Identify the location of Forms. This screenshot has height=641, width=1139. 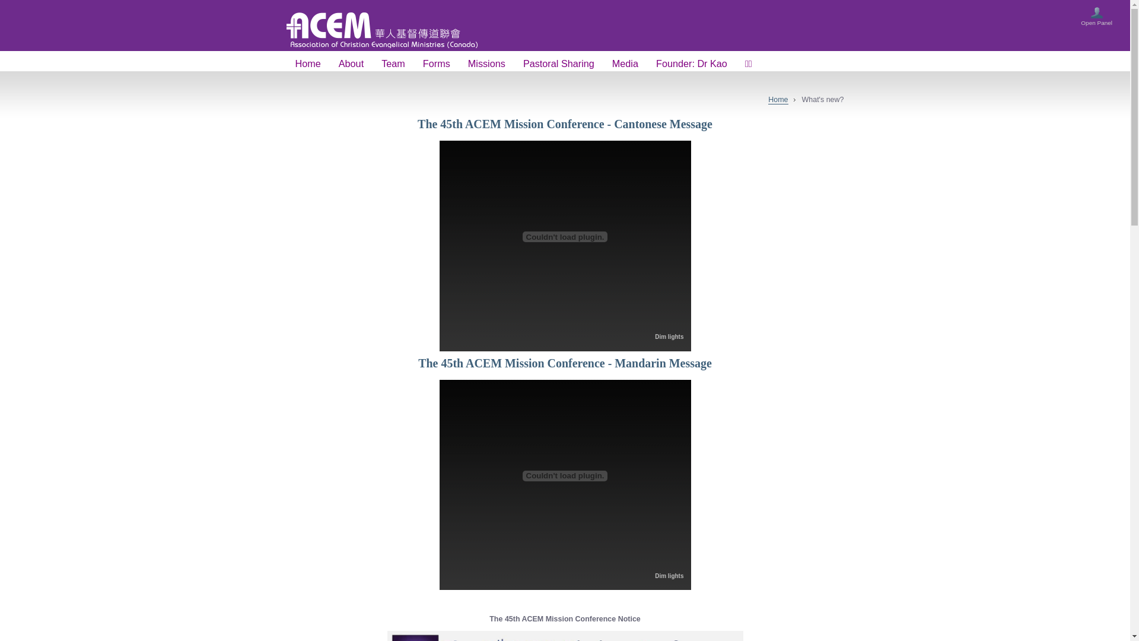
(437, 64).